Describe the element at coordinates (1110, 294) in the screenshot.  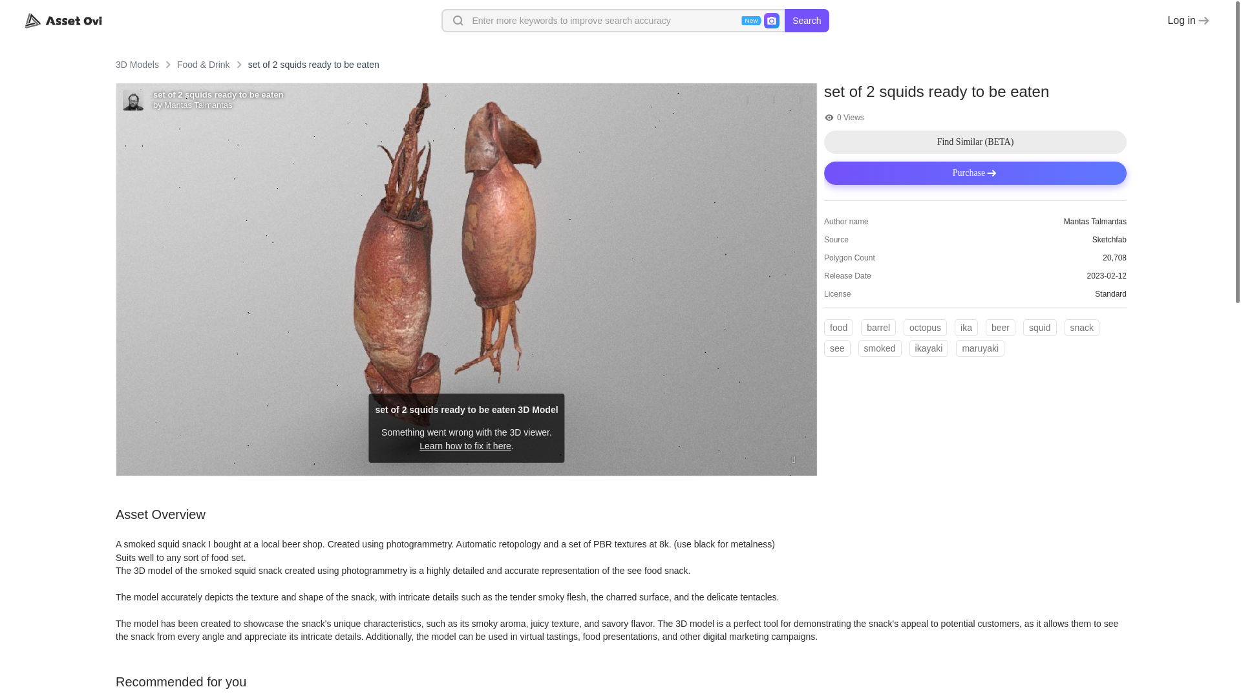
I see `Standard` at that location.